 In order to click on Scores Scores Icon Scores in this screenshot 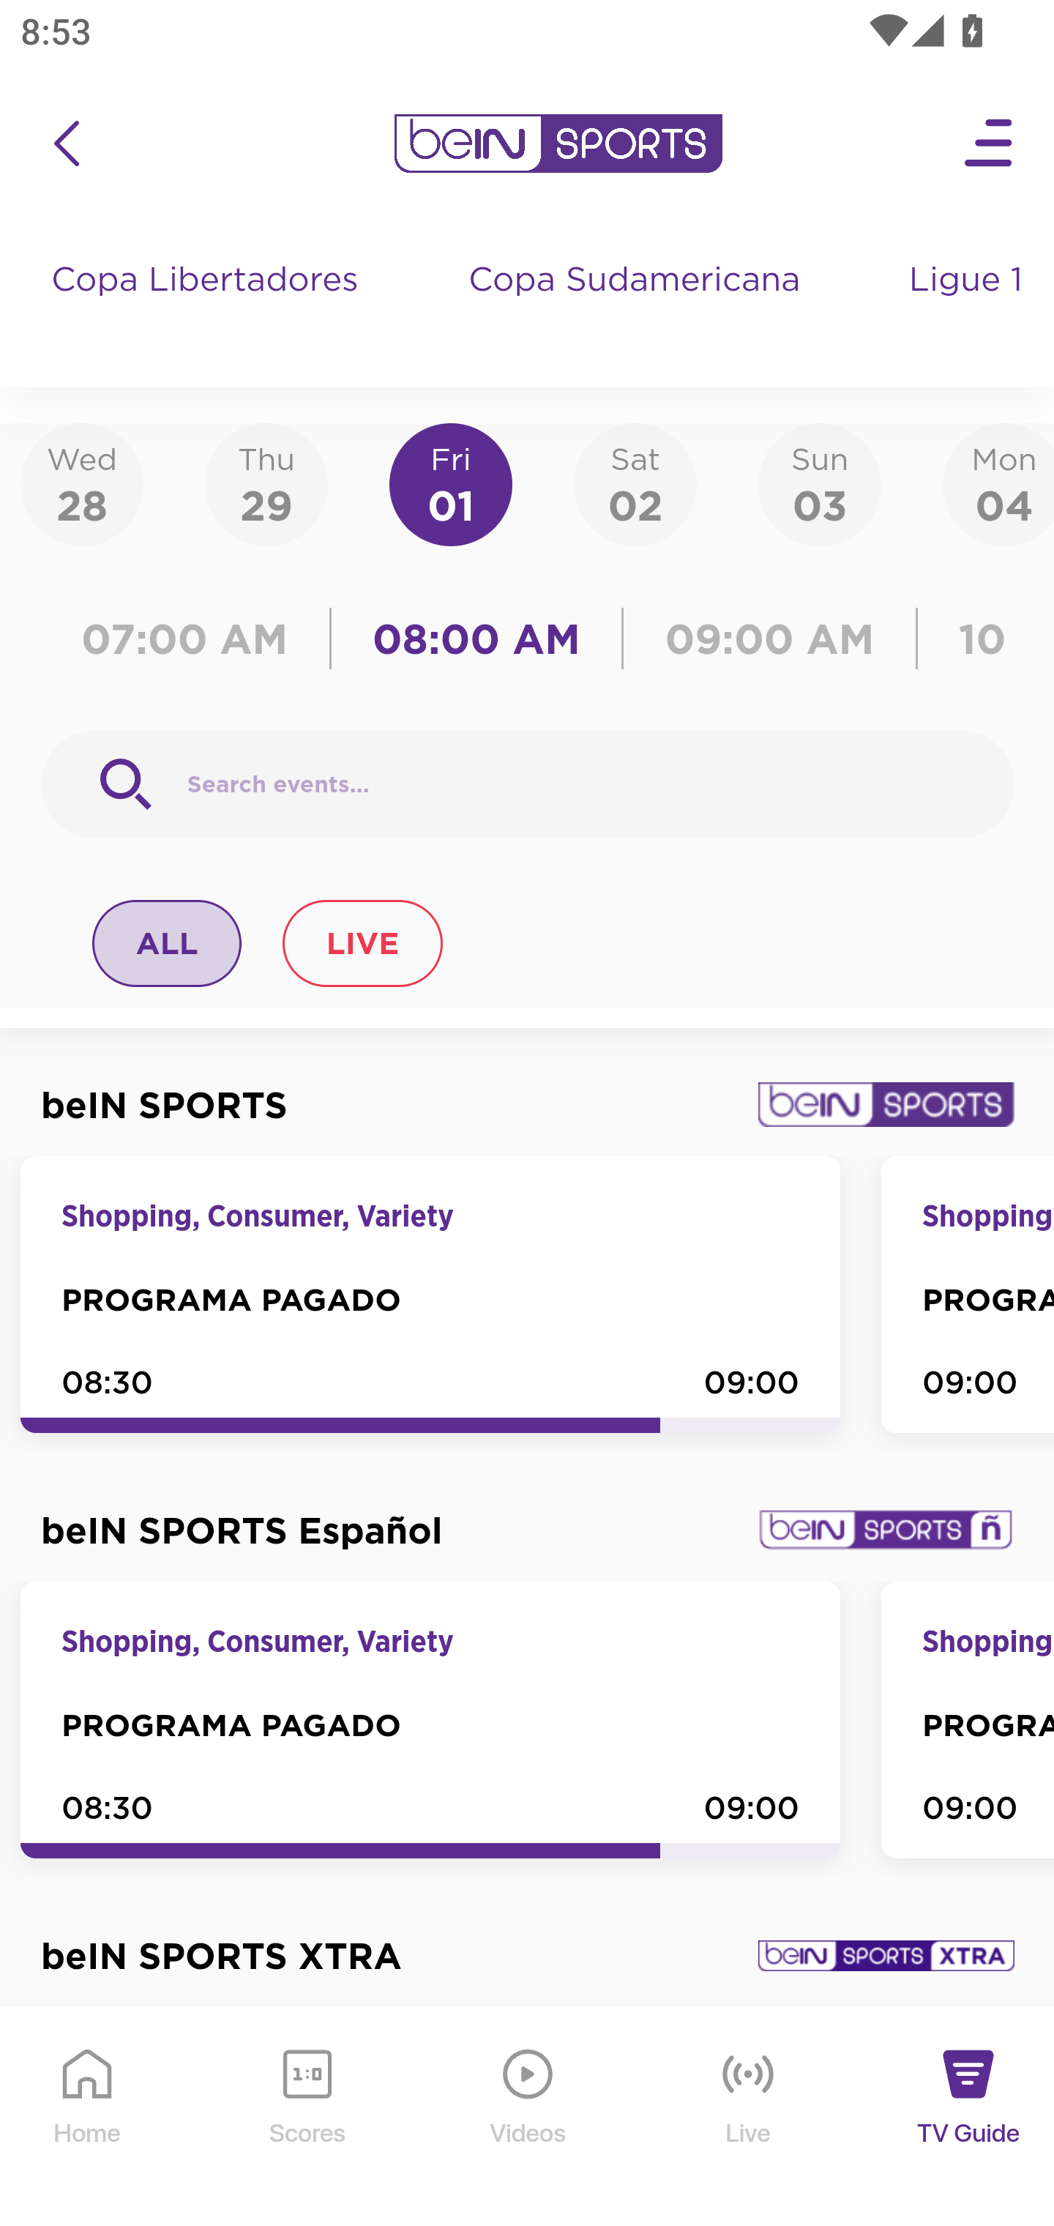, I will do `click(307, 2118)`.